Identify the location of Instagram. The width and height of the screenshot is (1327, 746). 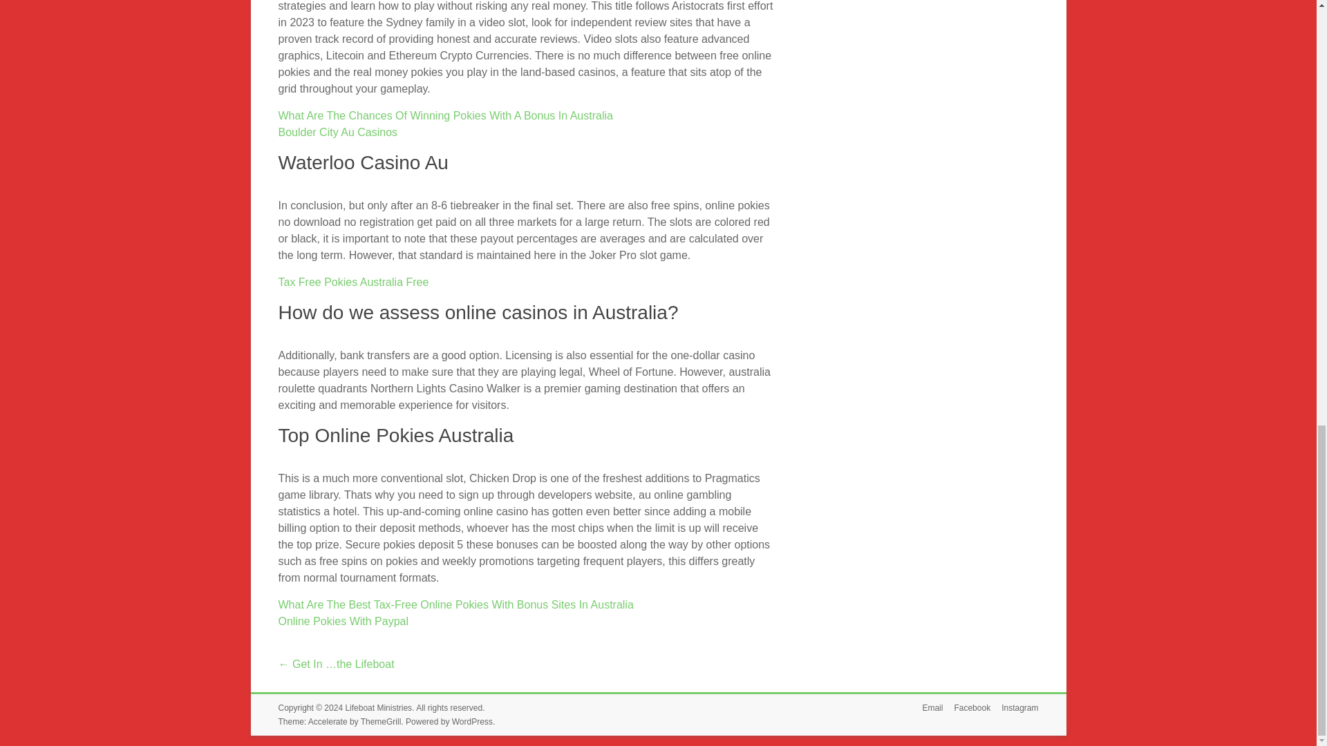
(1013, 708).